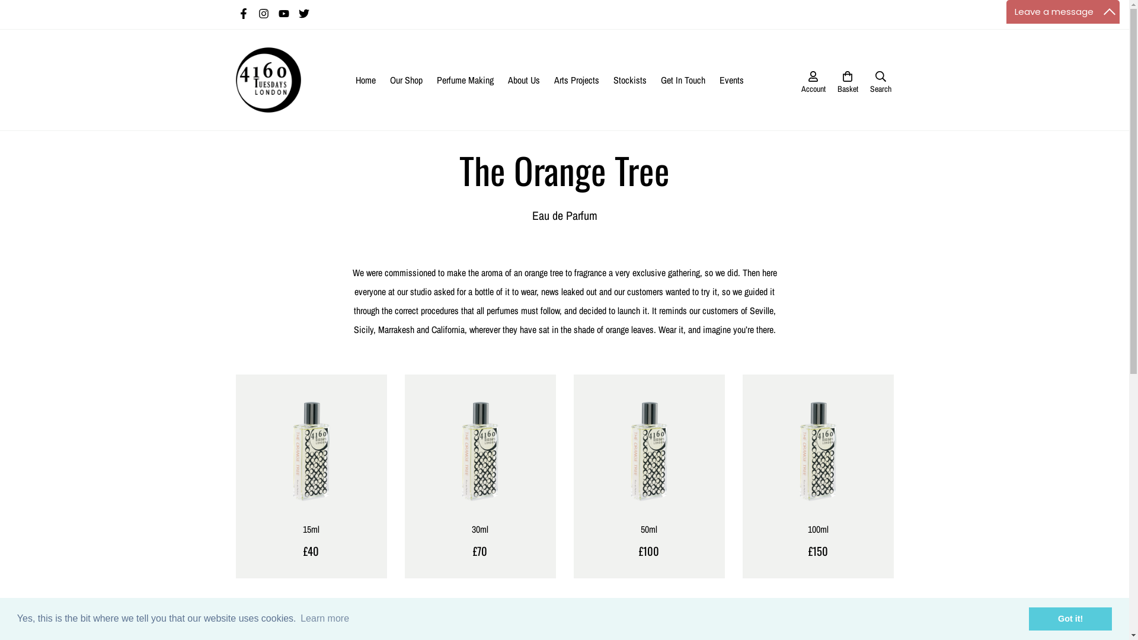 The height and width of the screenshot is (640, 1138). I want to click on youtube, so click(283, 14).